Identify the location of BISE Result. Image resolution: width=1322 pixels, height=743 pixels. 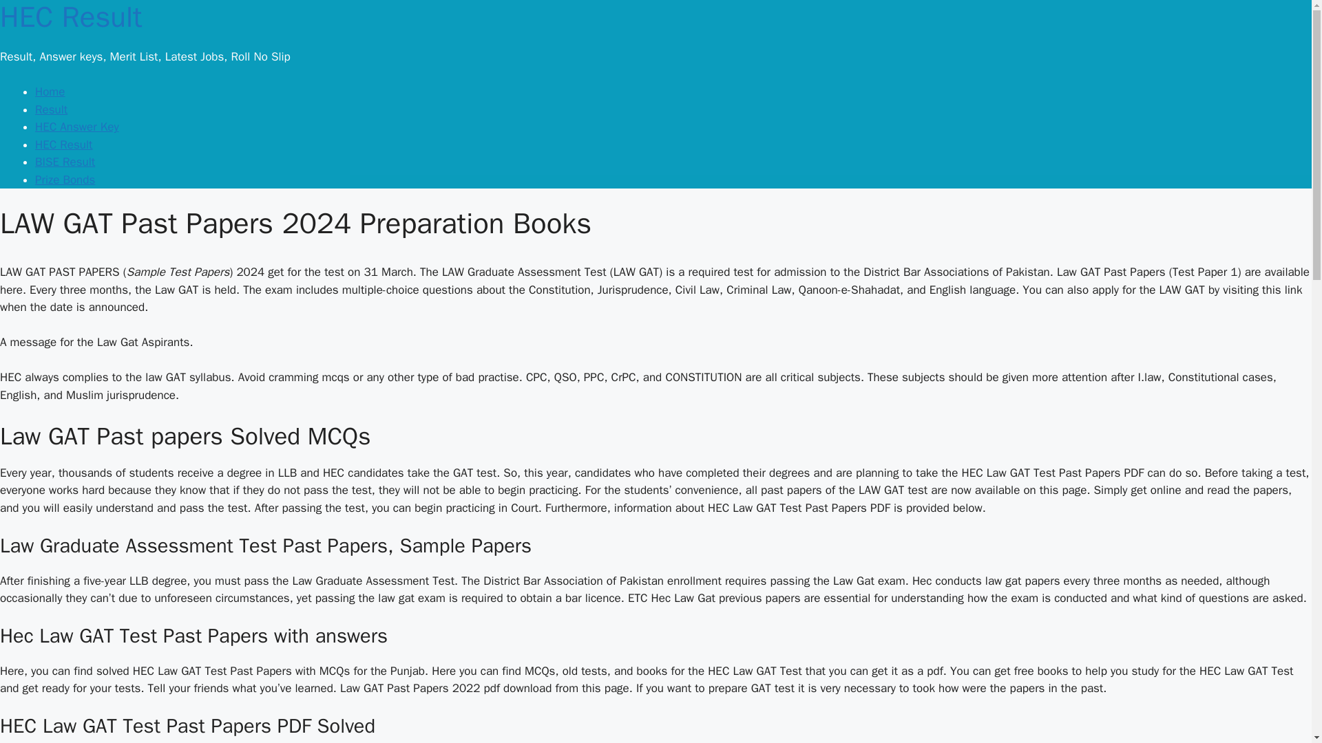
(65, 162).